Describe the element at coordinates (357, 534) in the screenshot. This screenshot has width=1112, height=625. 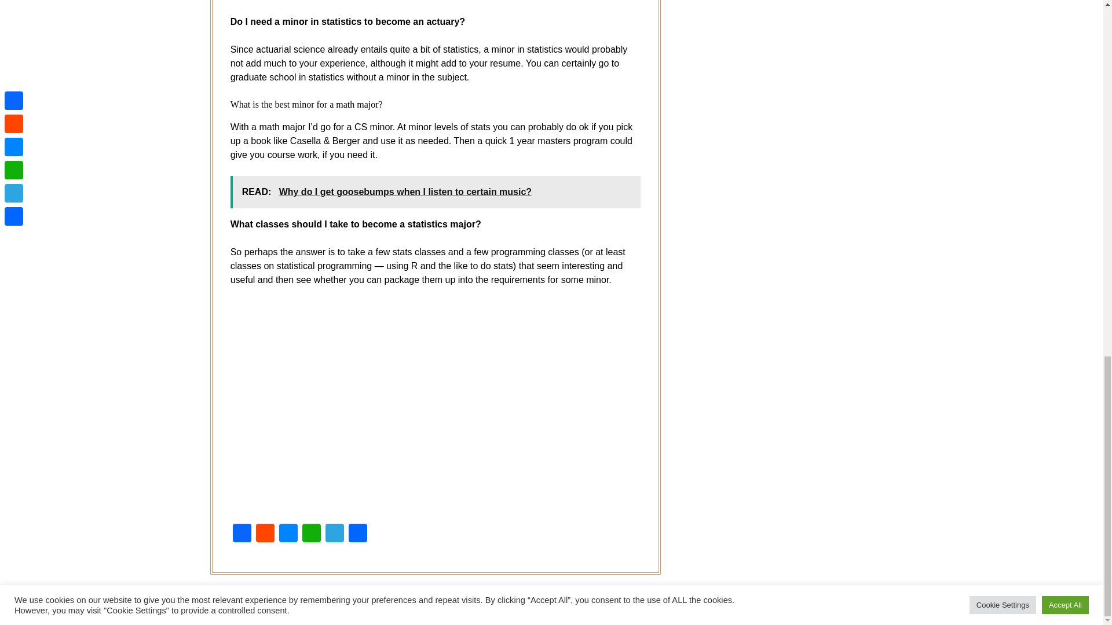
I see `Share` at that location.